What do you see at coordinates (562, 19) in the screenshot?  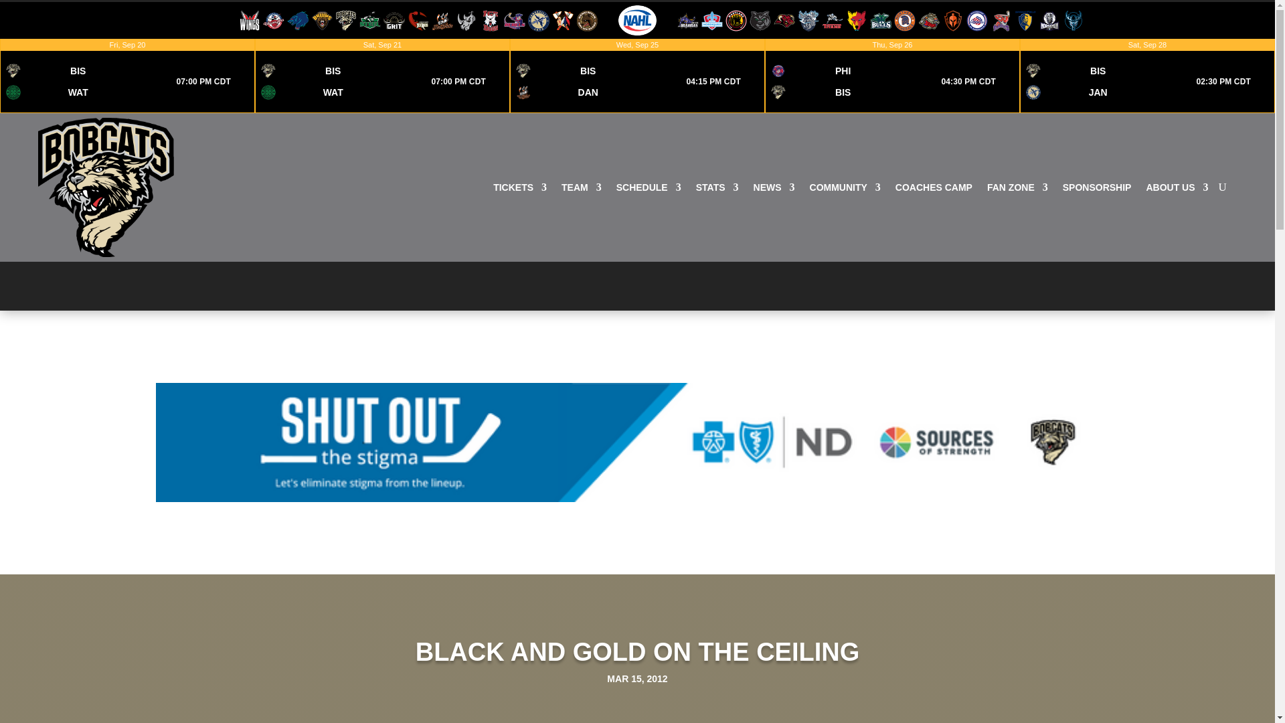 I see `Johnstown Tomahawks` at bounding box center [562, 19].